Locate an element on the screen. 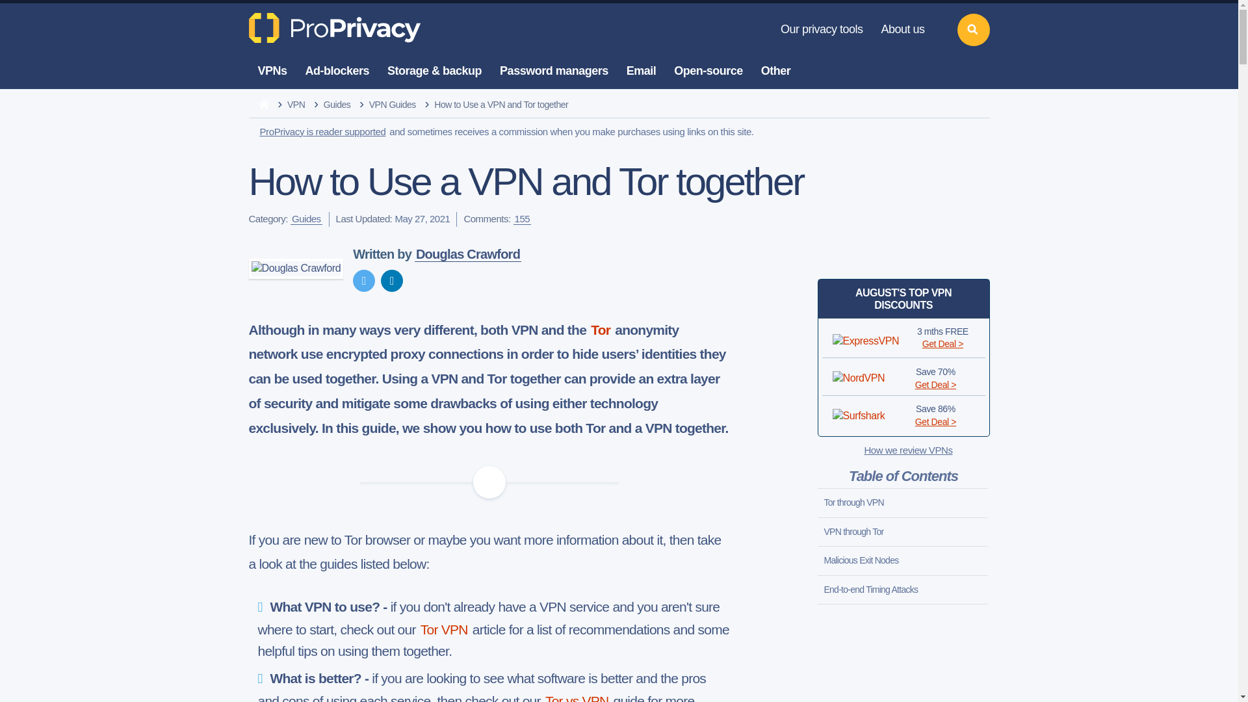 This screenshot has width=1248, height=702. VPNs is located at coordinates (272, 71).